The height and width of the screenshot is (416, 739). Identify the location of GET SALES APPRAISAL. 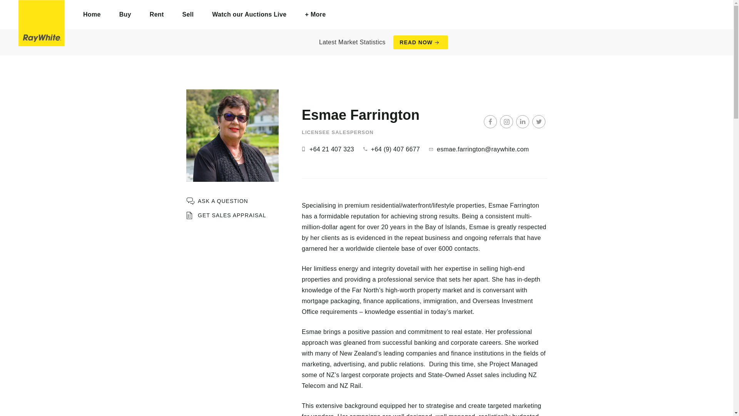
(226, 215).